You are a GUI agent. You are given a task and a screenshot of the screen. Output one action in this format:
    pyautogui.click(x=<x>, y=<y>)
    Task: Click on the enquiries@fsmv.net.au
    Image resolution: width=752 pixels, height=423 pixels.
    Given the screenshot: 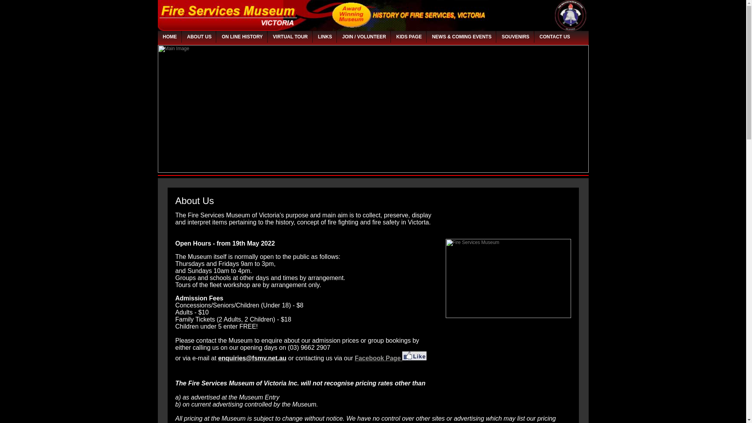 What is the action you would take?
    pyautogui.click(x=252, y=359)
    